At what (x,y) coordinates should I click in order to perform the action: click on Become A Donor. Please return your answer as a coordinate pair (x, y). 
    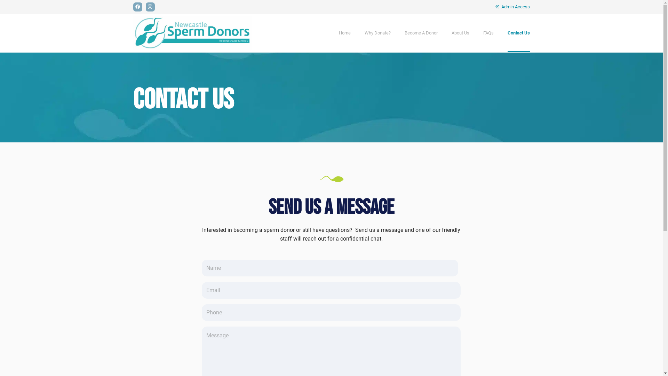
    Looking at the image, I should click on (421, 33).